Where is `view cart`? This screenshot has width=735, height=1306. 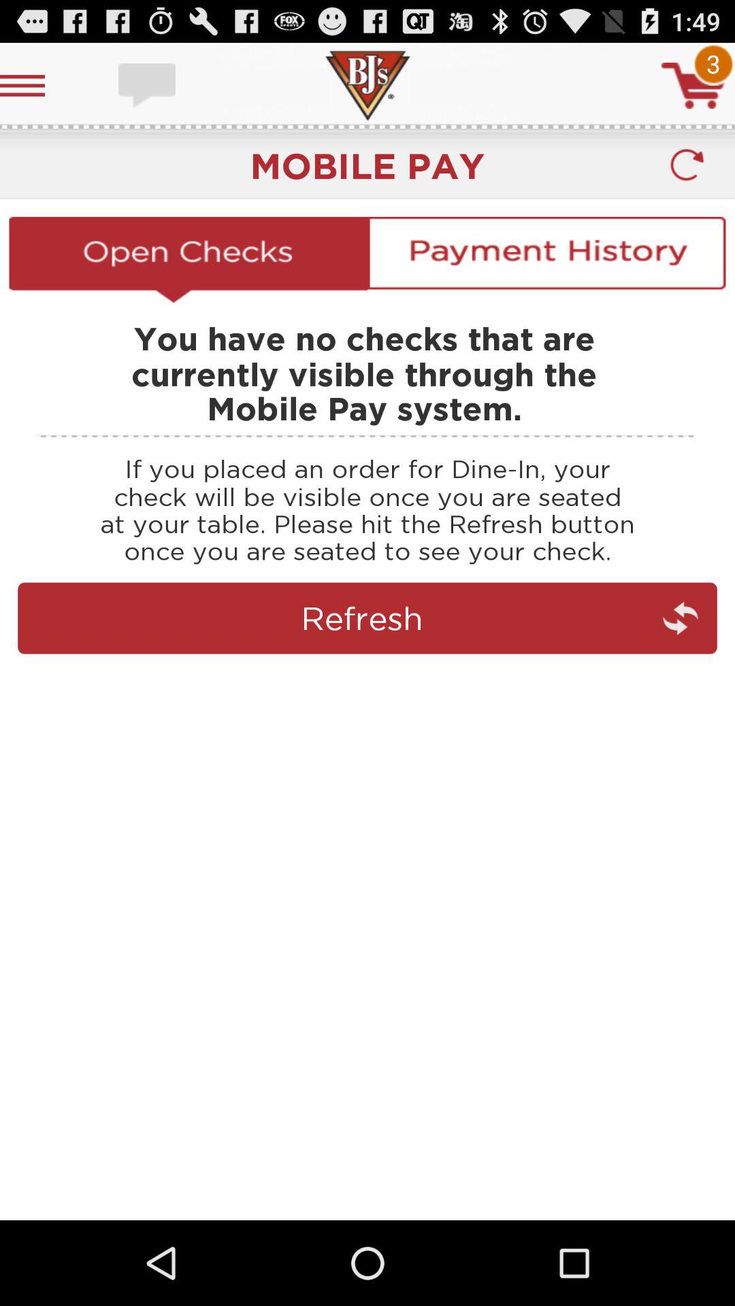
view cart is located at coordinates (693, 86).